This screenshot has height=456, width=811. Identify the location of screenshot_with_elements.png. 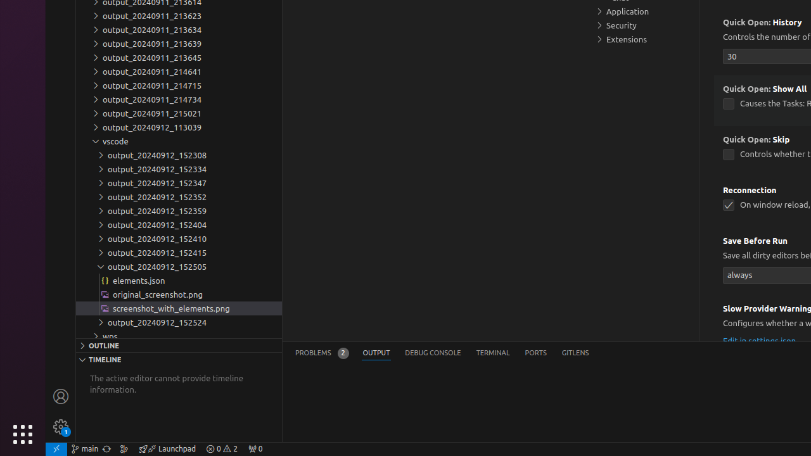
(179, 308).